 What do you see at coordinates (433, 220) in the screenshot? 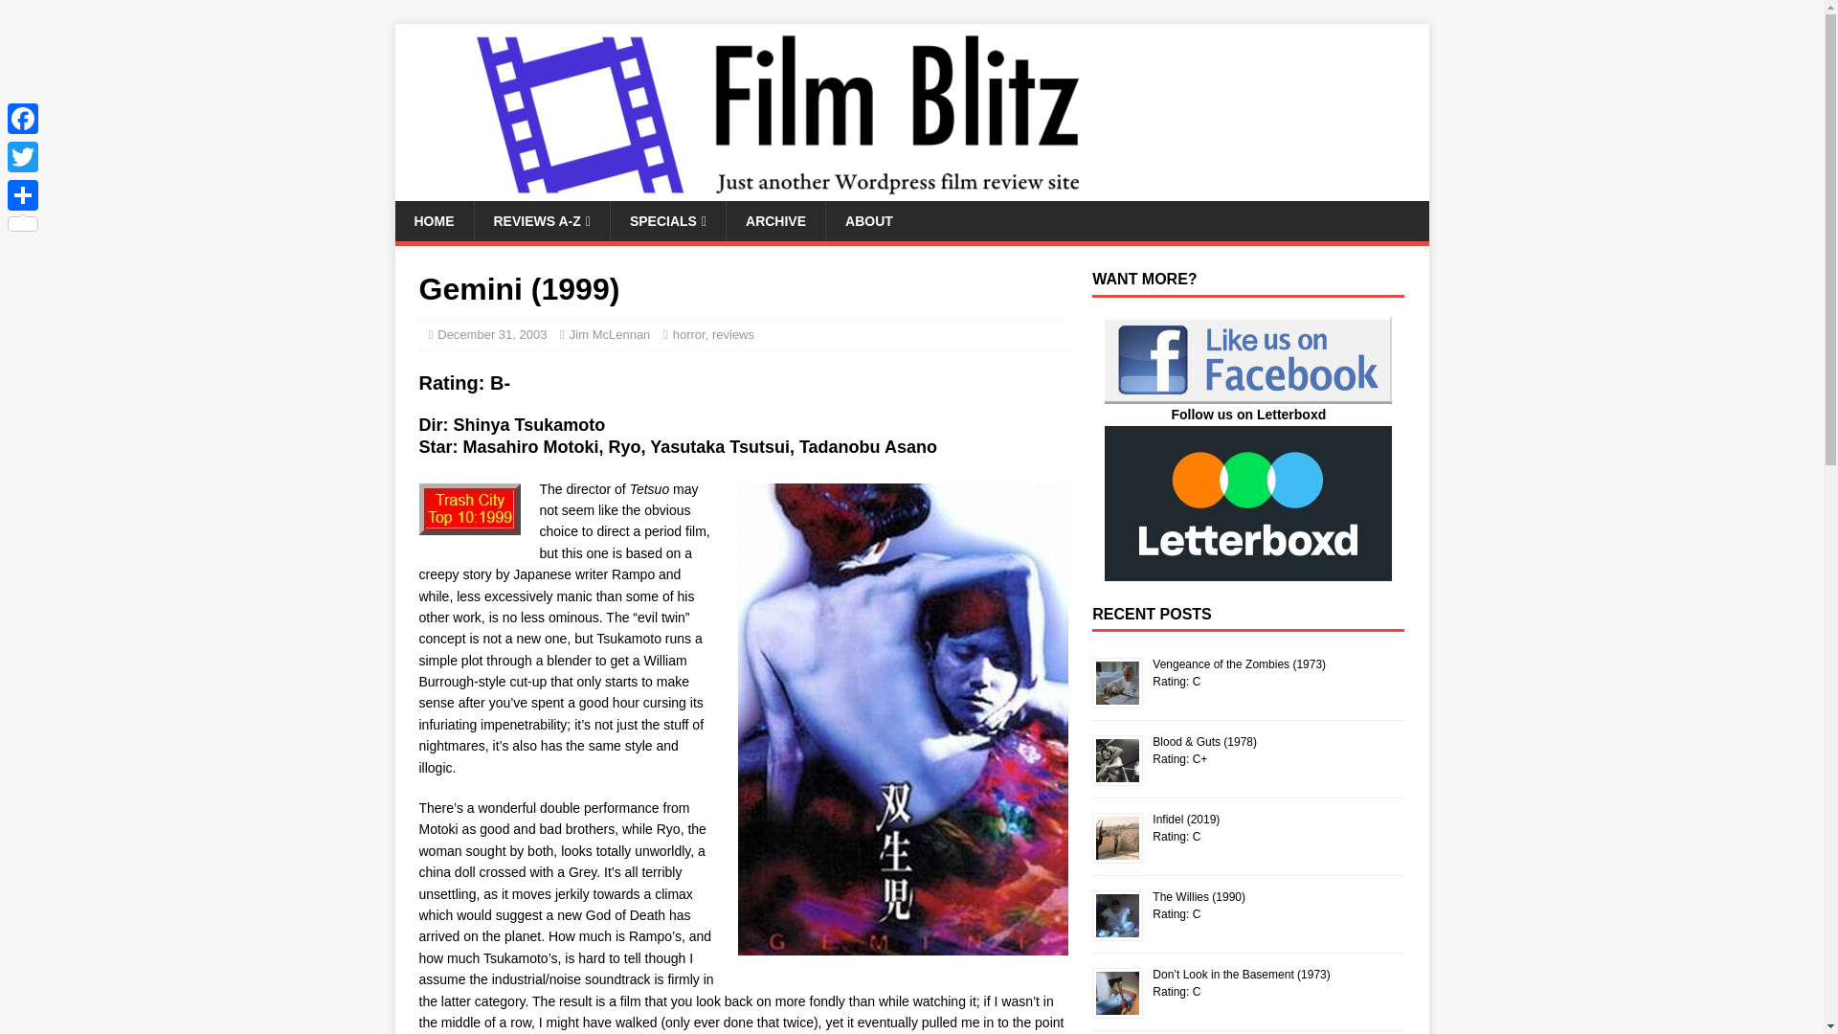
I see `HOME` at bounding box center [433, 220].